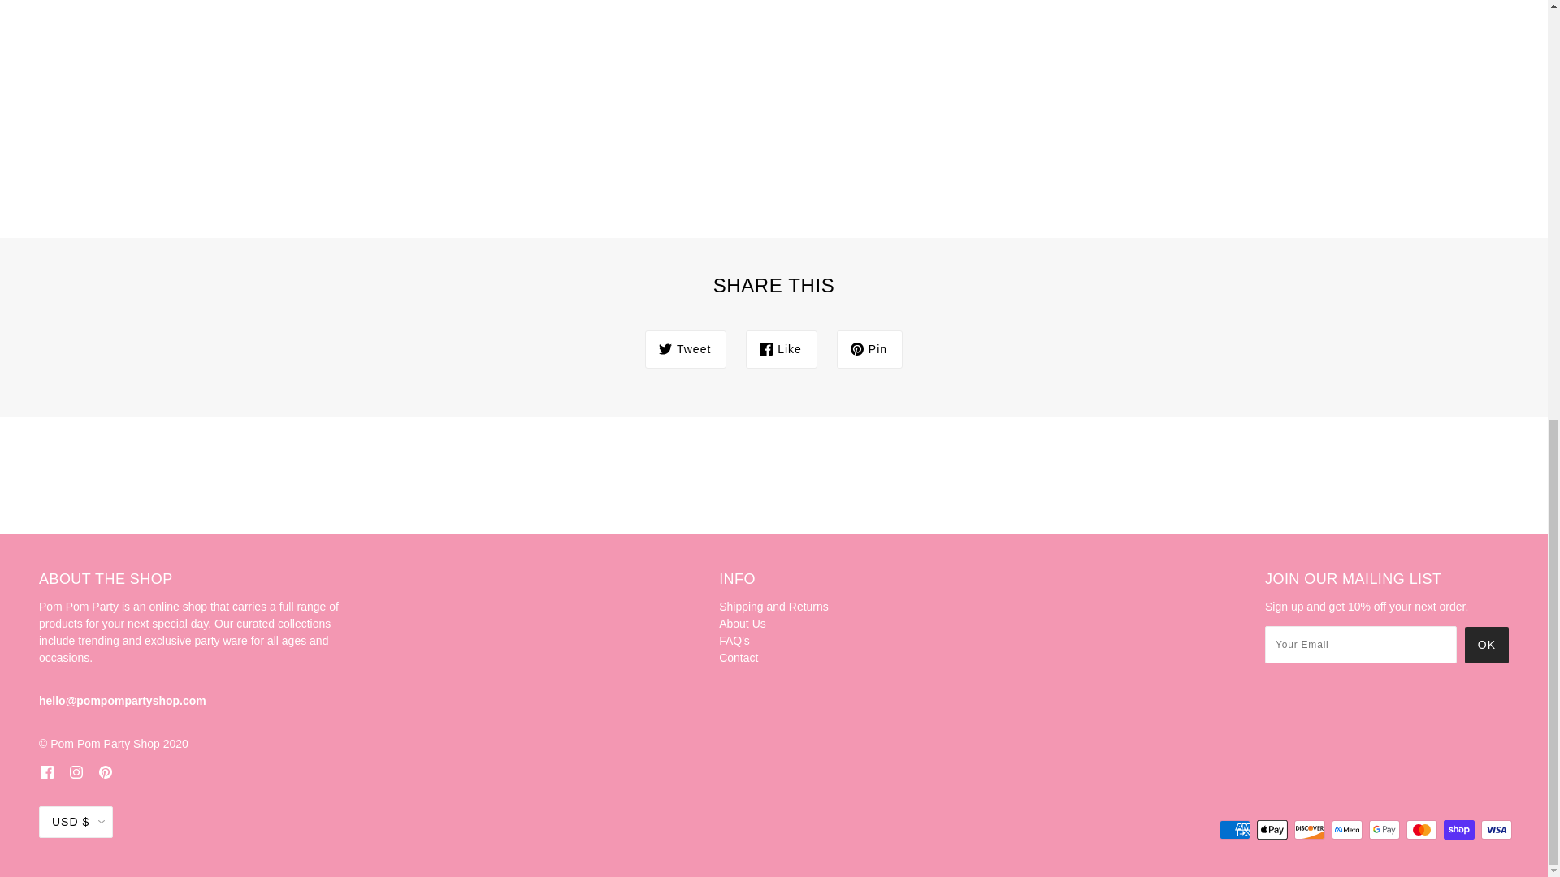  Describe the element at coordinates (1422, 829) in the screenshot. I see `Mastercard` at that location.